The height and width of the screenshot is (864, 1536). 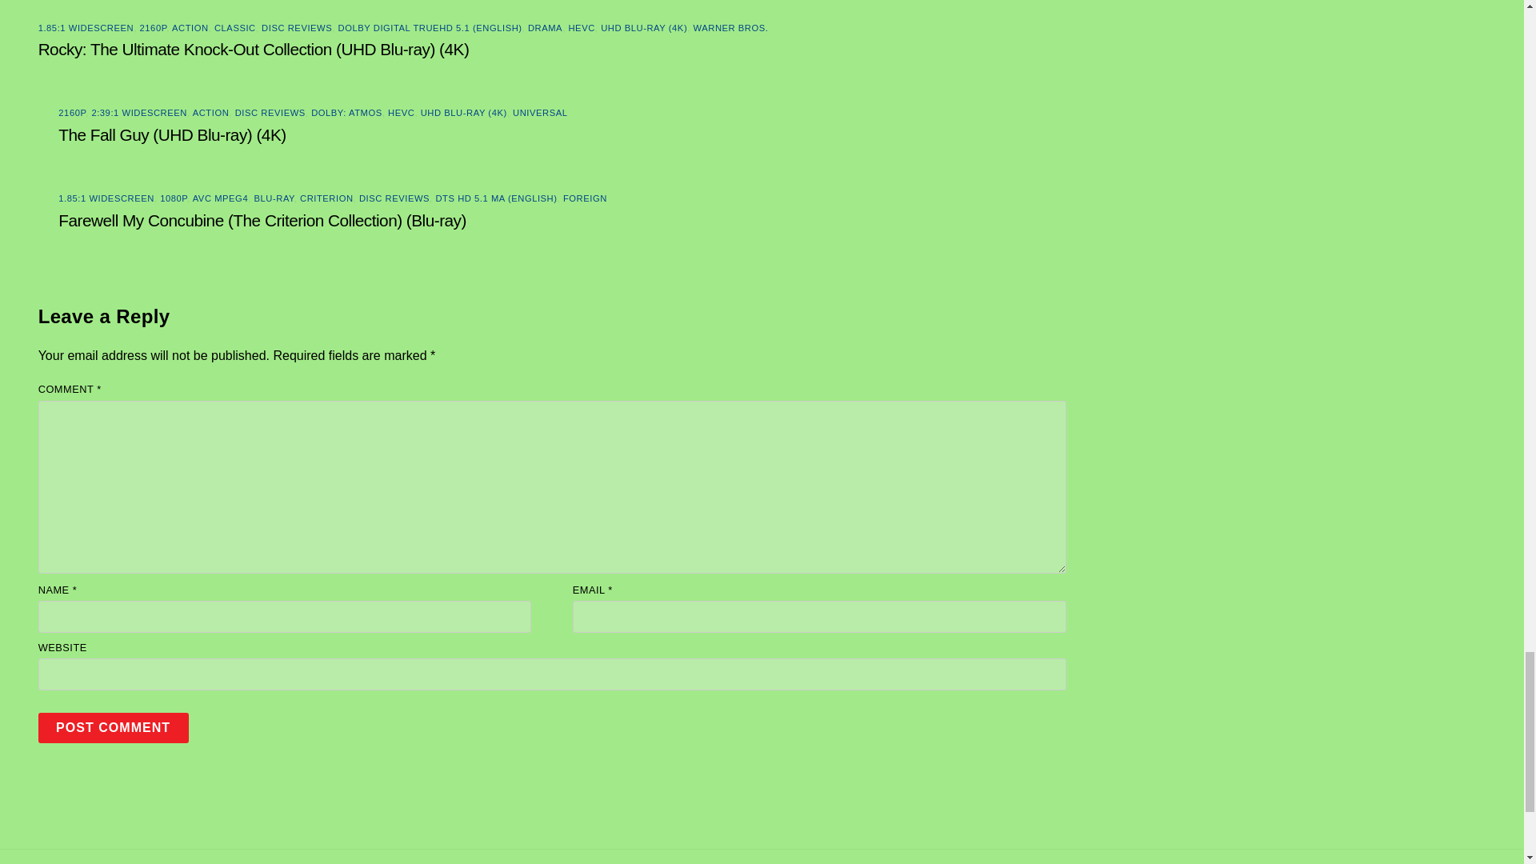 I want to click on 1.85:1 WIDESCREEN, so click(x=86, y=28).